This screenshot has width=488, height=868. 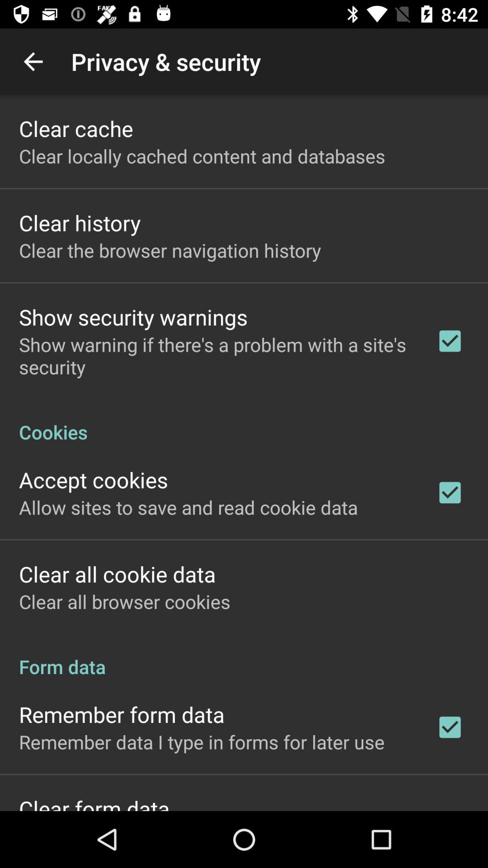 I want to click on tap the item above clear cache app, so click(x=33, y=61).